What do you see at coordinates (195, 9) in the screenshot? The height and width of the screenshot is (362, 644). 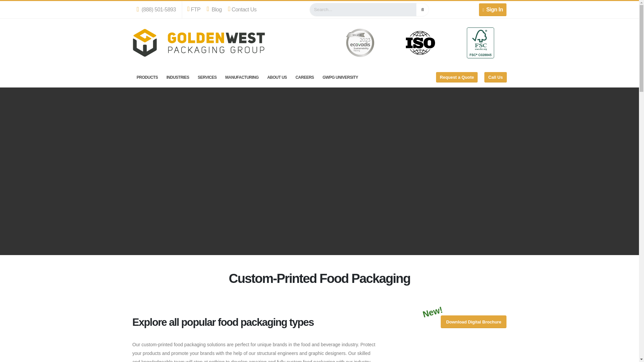 I see `FTP` at bounding box center [195, 9].